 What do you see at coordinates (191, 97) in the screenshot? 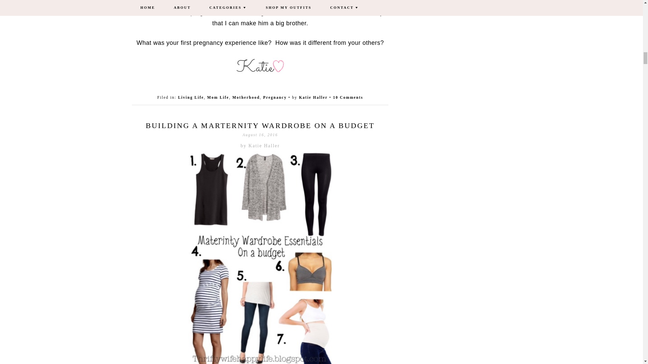
I see `Living Life` at bounding box center [191, 97].